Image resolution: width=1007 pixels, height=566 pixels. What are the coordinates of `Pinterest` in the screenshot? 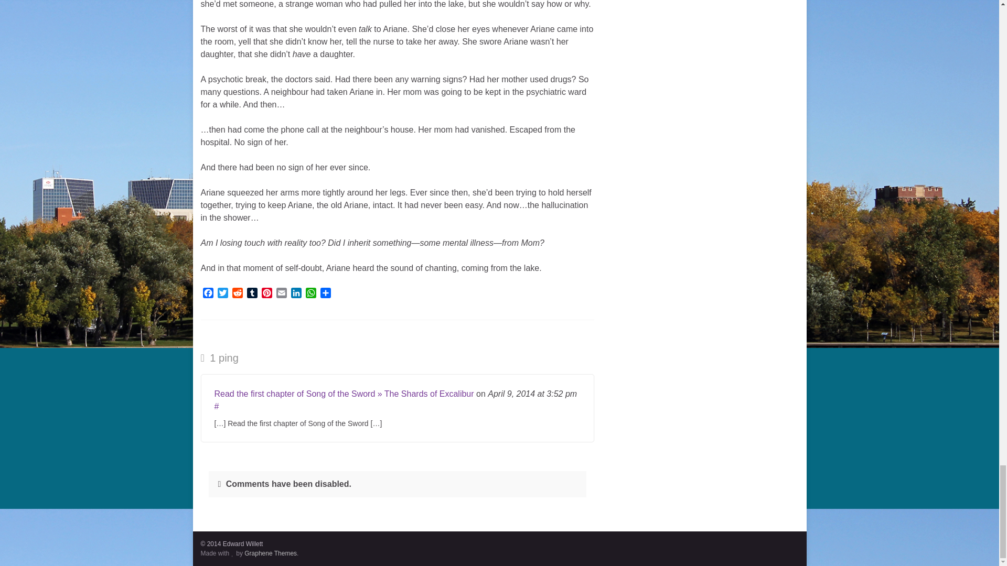 It's located at (266, 293).